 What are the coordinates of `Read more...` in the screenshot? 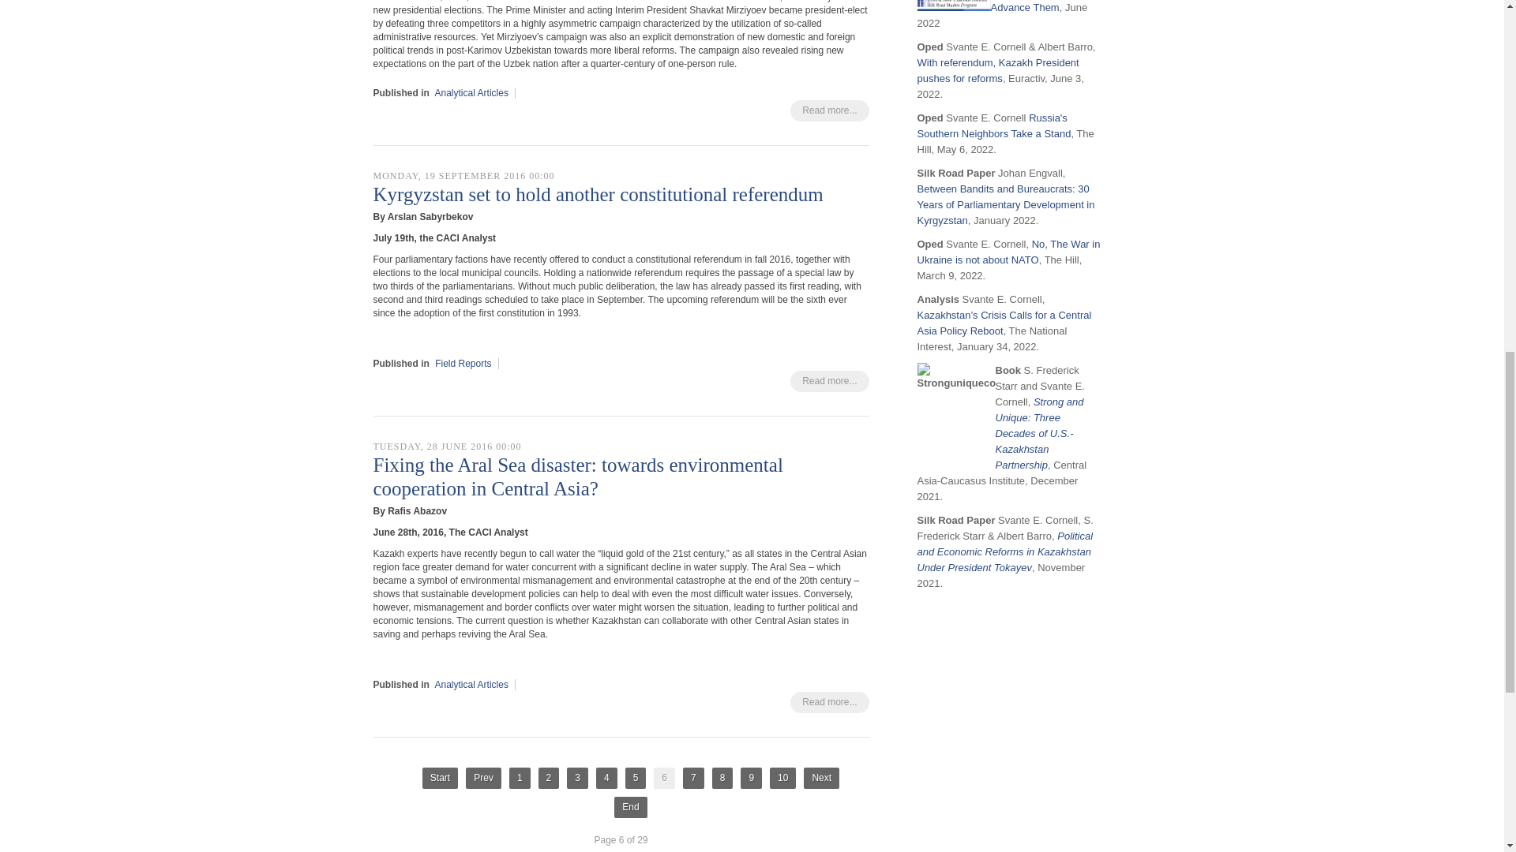 It's located at (829, 702).